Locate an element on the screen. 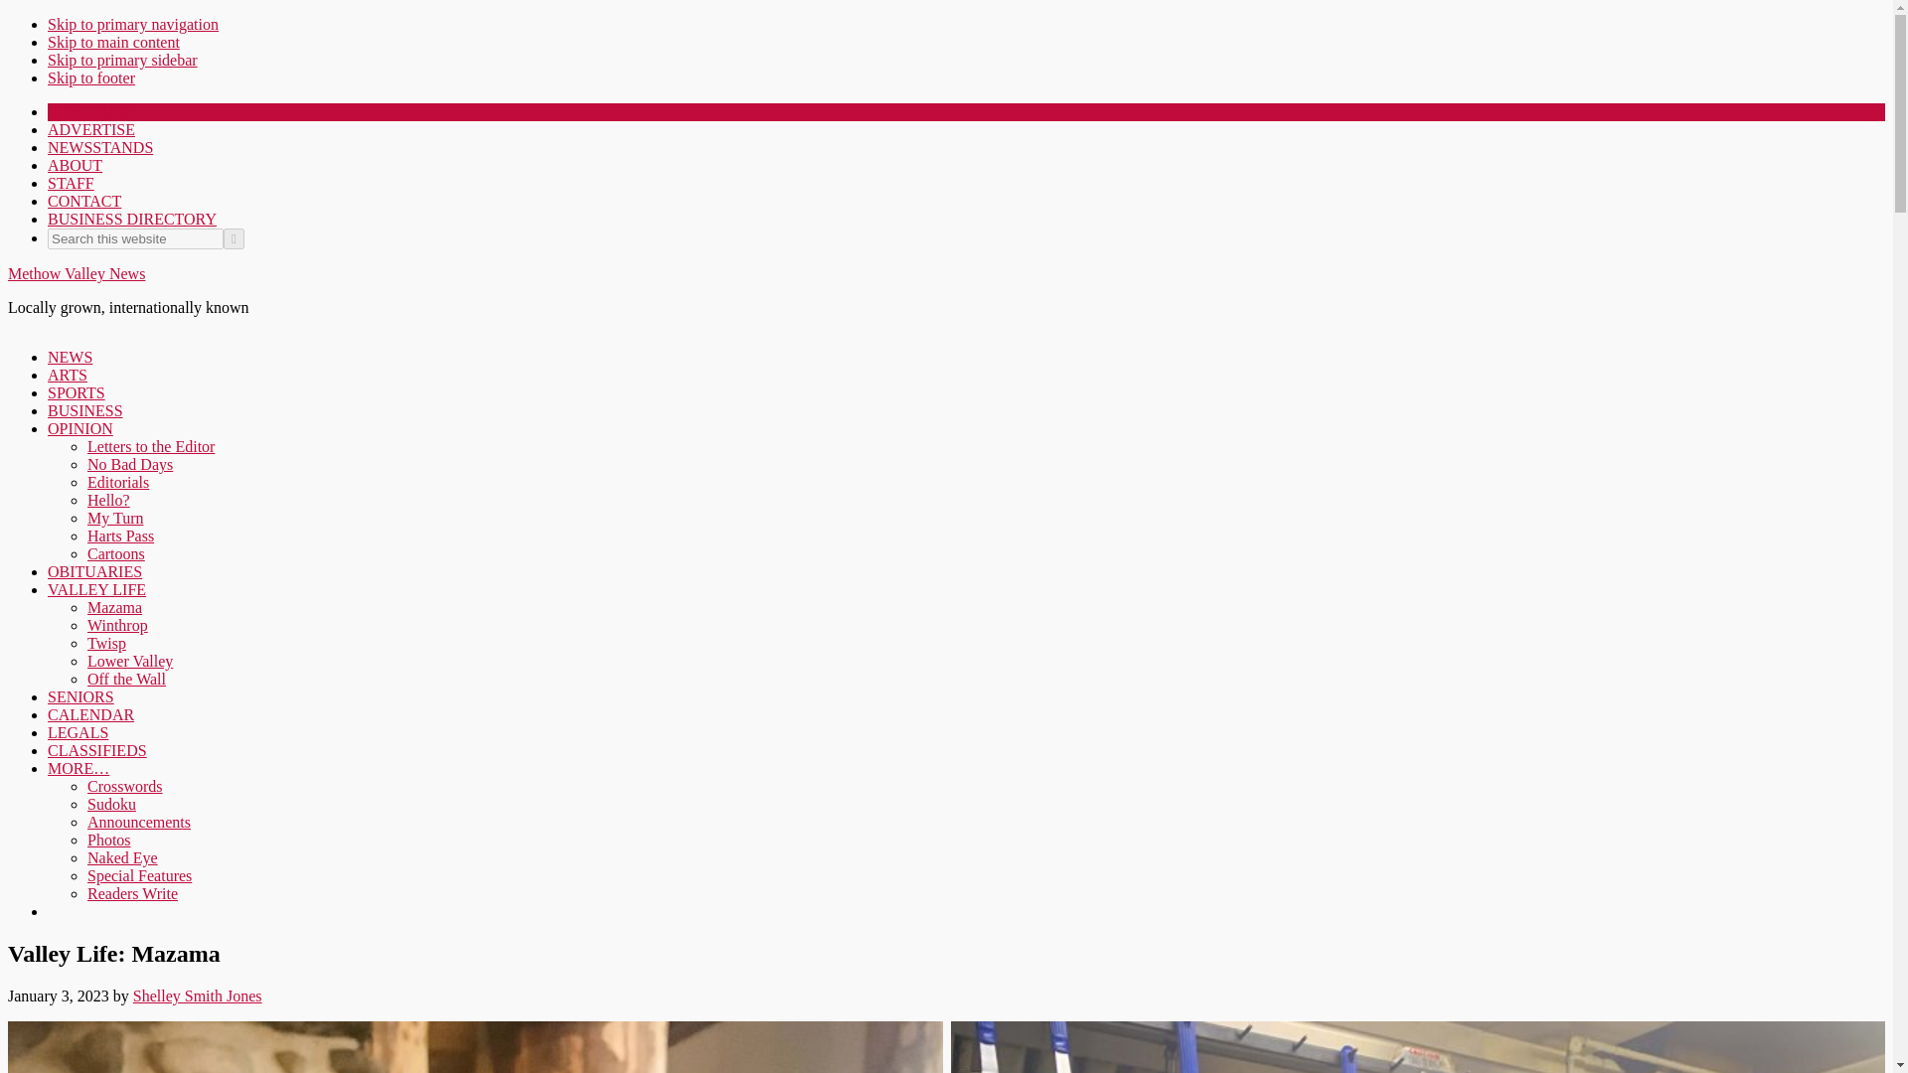  Crosswords is located at coordinates (125, 787).